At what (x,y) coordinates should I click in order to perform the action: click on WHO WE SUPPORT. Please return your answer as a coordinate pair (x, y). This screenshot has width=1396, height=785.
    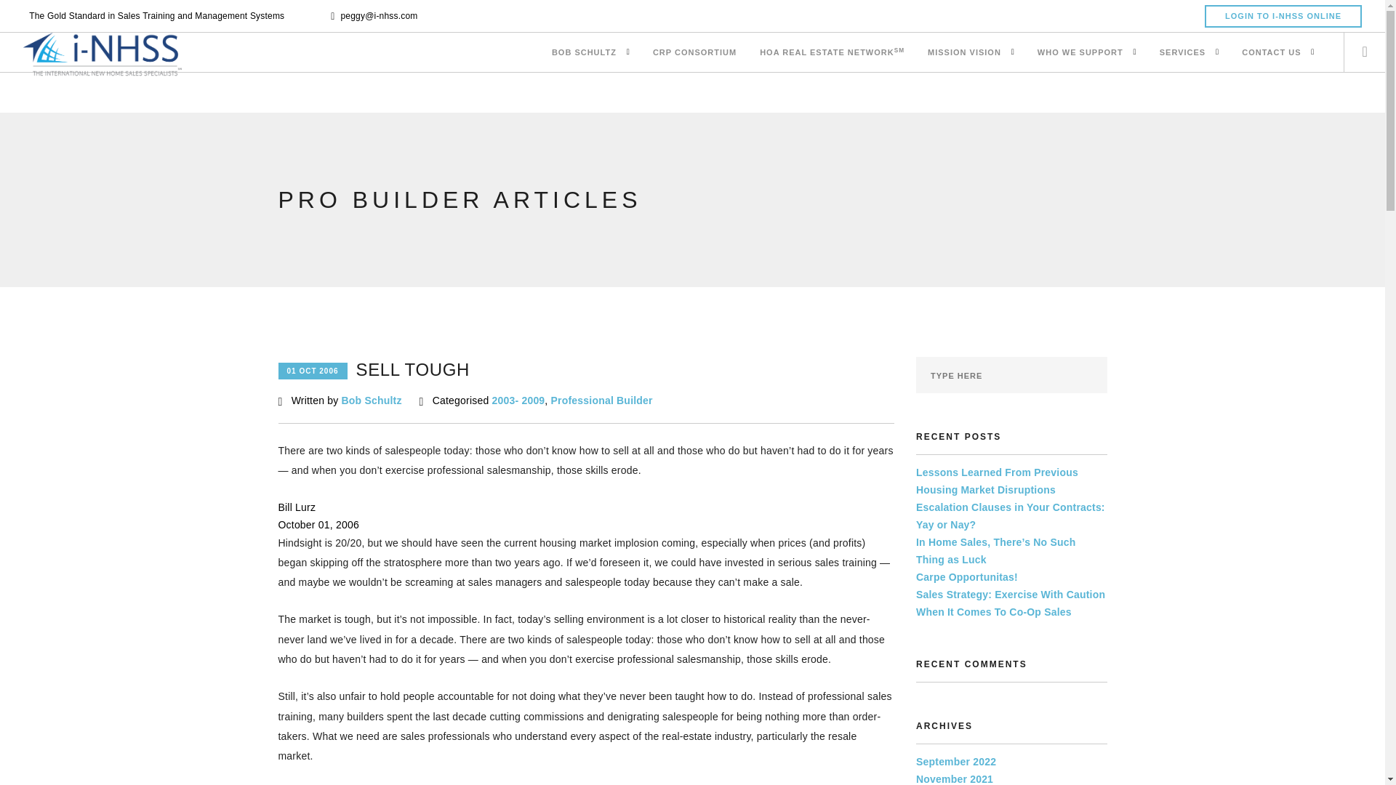
    Looking at the image, I should click on (1080, 54).